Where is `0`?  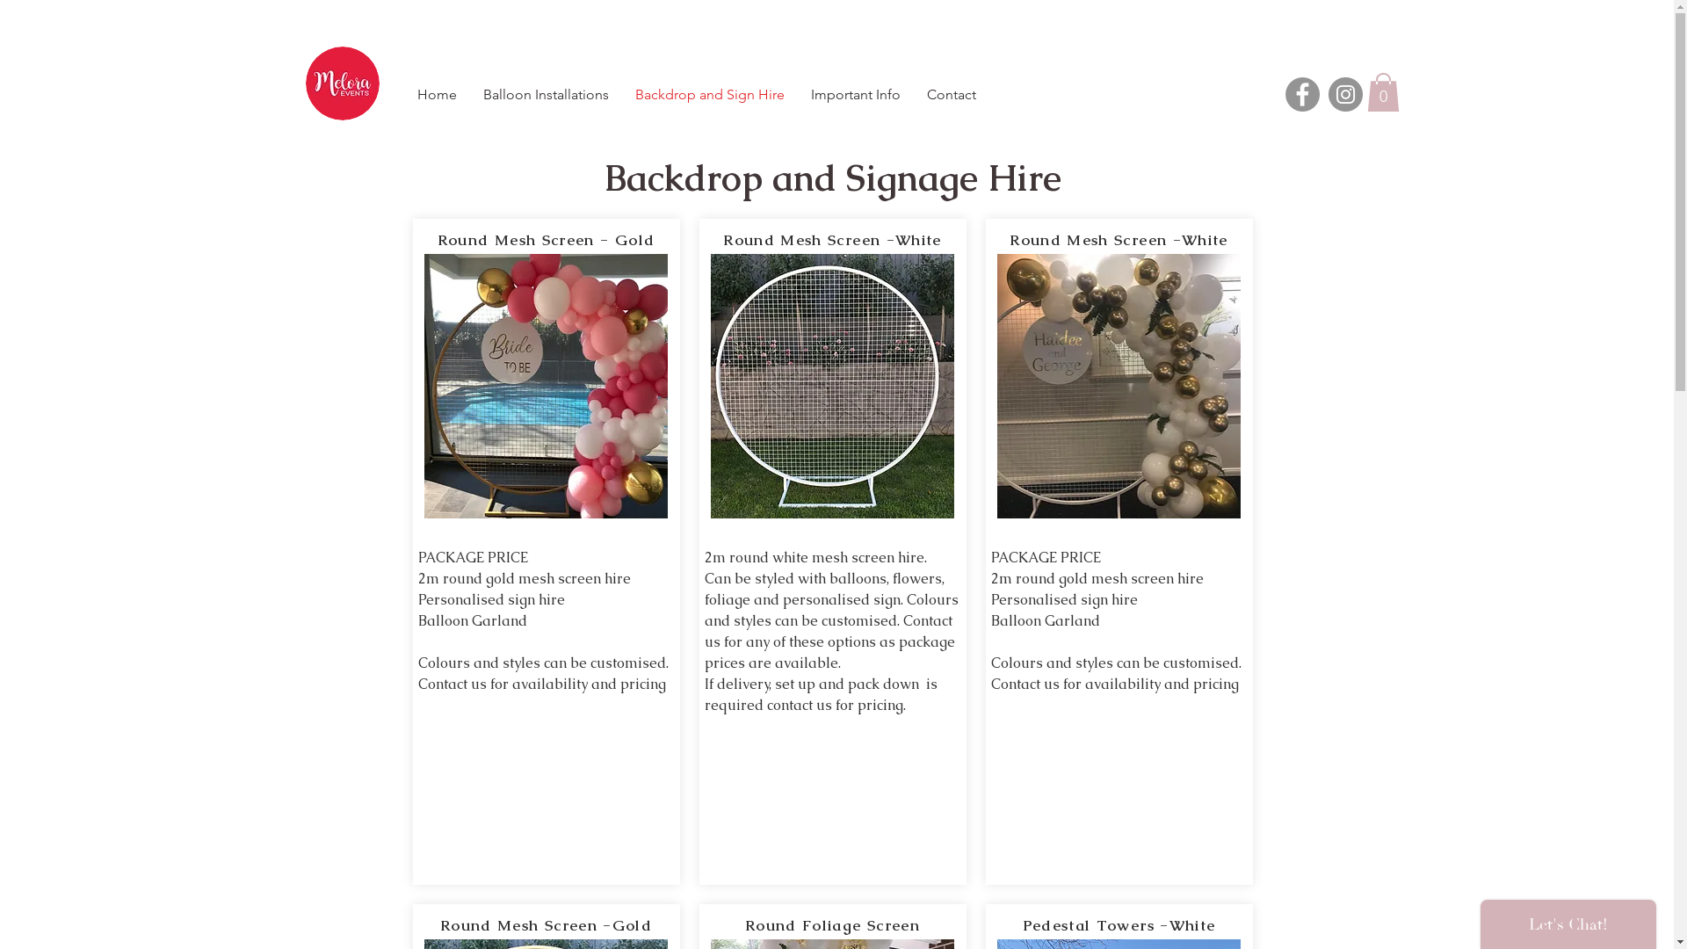
0 is located at coordinates (1383, 92).